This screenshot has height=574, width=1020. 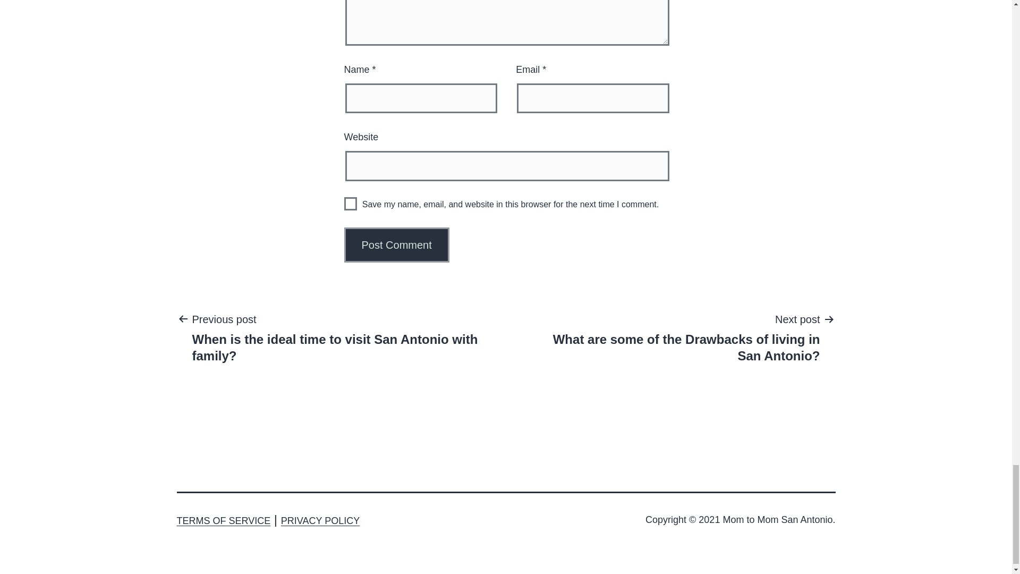 What do you see at coordinates (351, 204) in the screenshot?
I see `yes` at bounding box center [351, 204].